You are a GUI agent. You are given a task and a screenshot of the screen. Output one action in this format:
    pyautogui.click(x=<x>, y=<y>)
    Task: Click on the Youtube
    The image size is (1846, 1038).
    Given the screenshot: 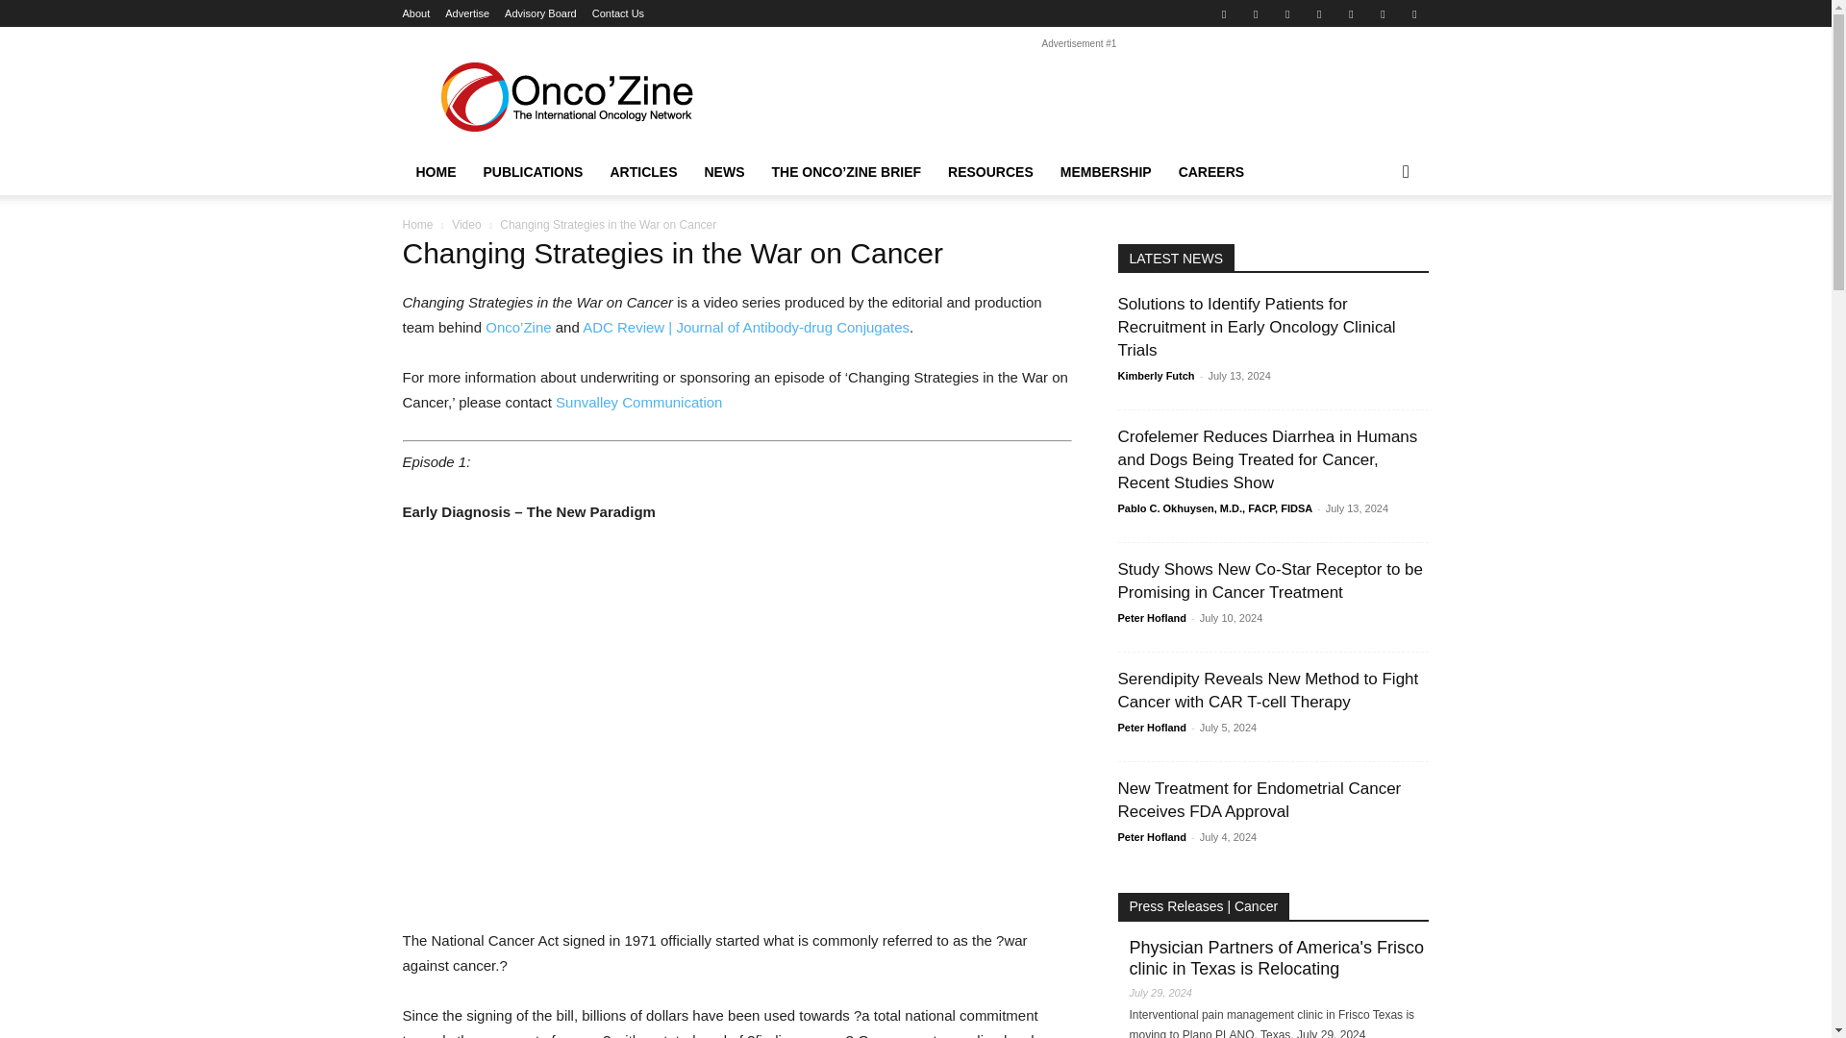 What is the action you would take?
    pyautogui.click(x=1383, y=13)
    